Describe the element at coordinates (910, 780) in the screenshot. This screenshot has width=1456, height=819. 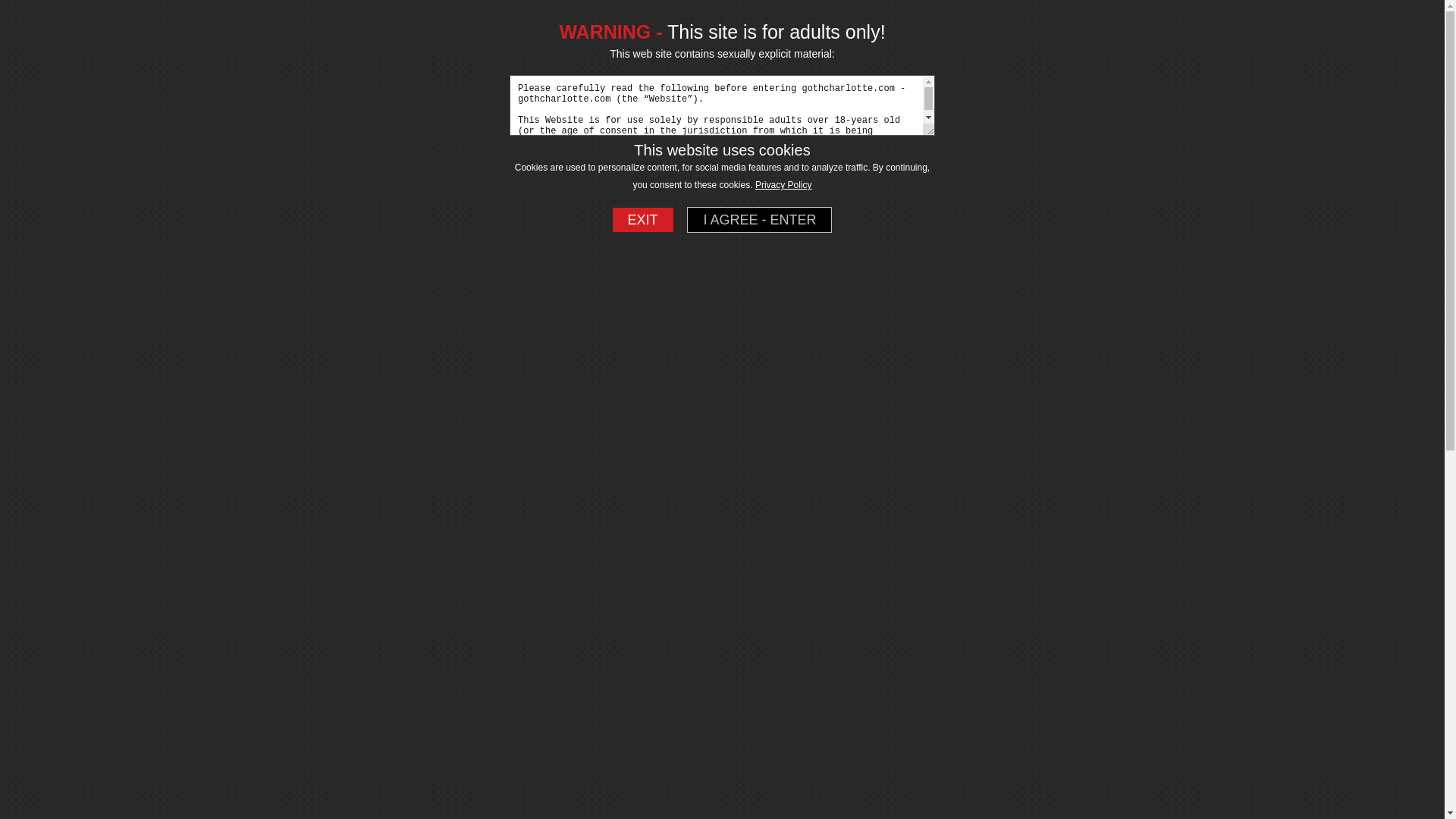
I see `Movies` at that location.